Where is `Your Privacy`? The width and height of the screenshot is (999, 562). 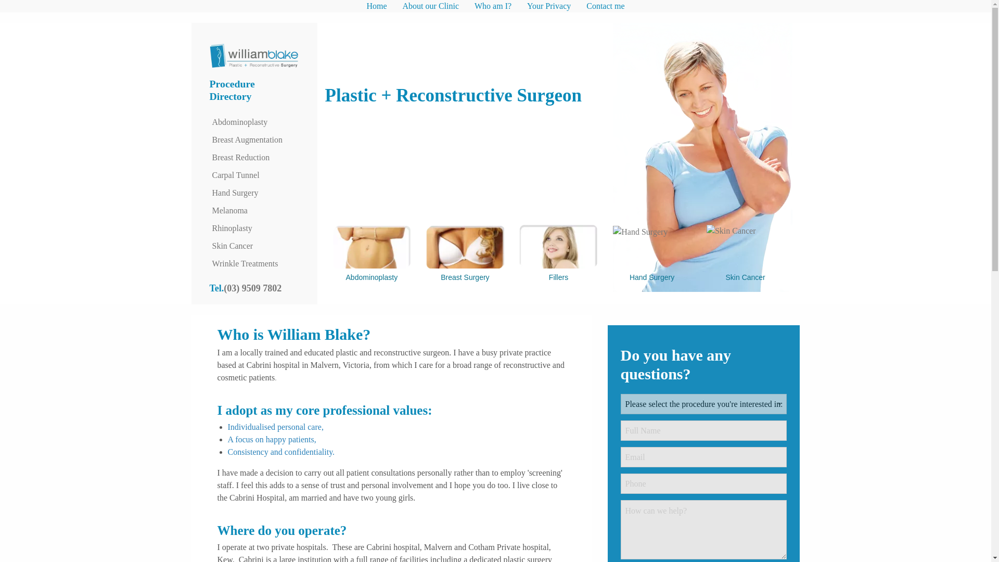
Your Privacy is located at coordinates (548, 6).